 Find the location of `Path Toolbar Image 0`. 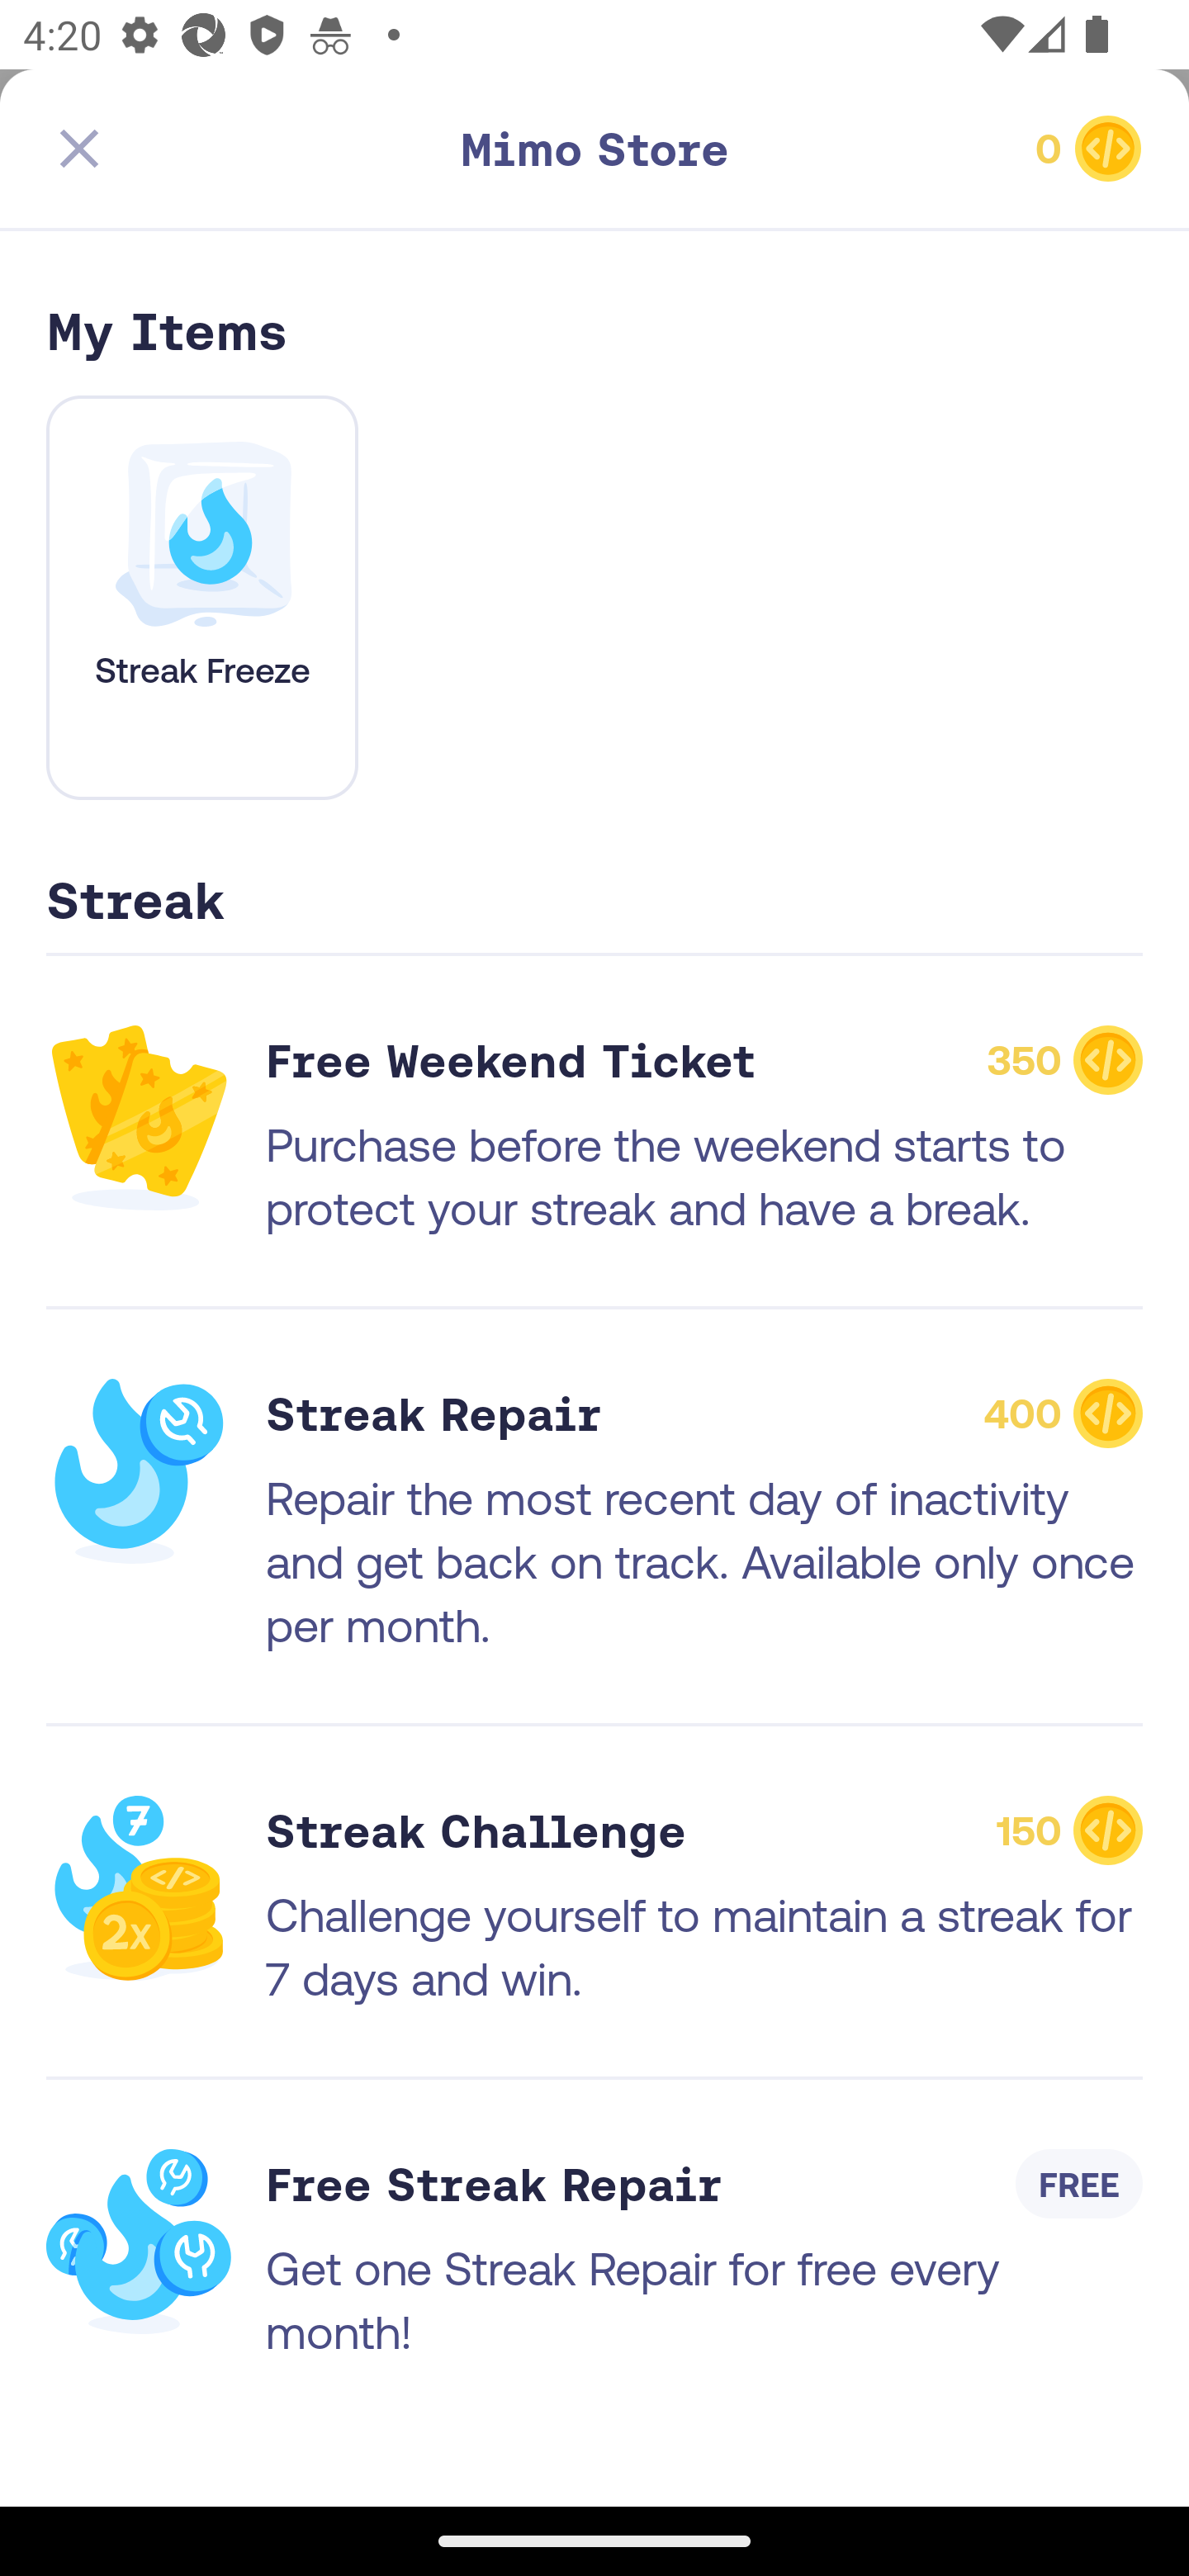

Path Toolbar Image 0 is located at coordinates (968, 149).